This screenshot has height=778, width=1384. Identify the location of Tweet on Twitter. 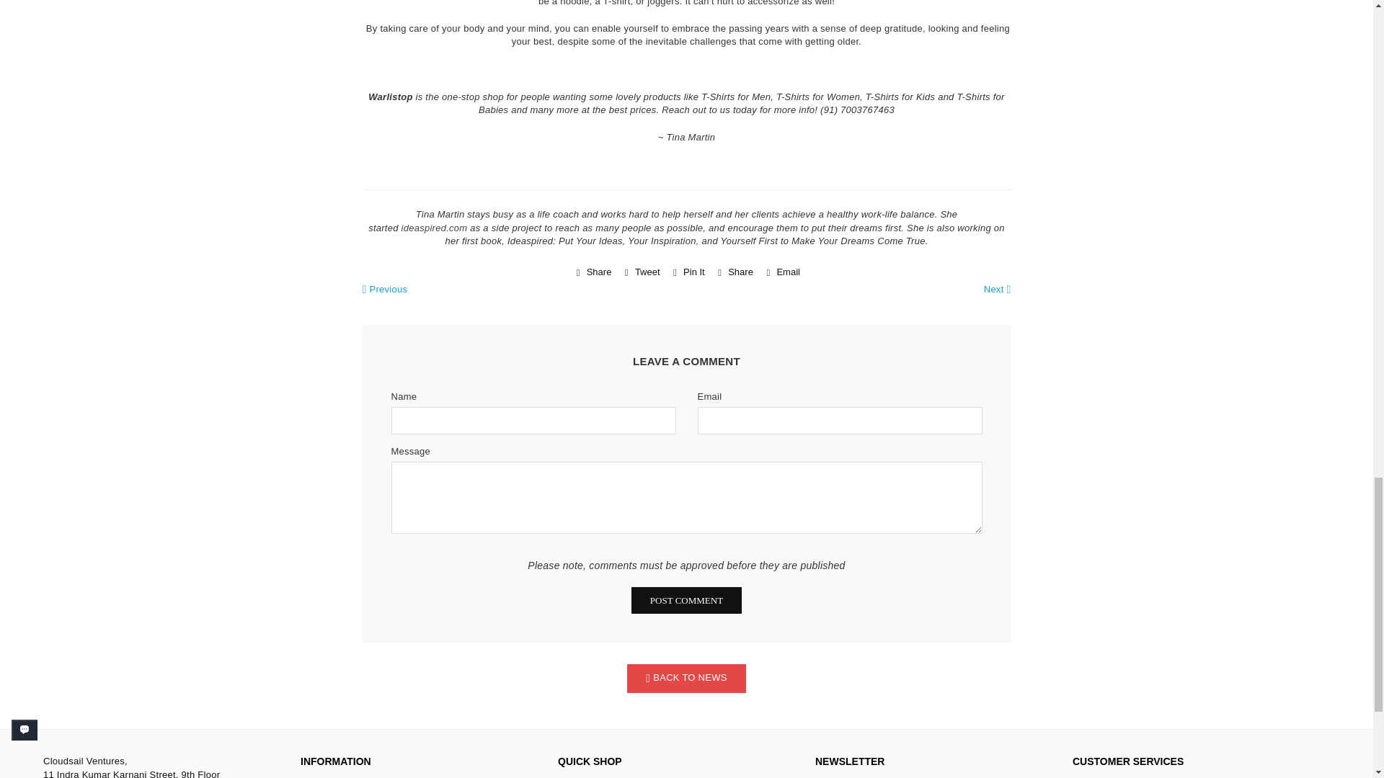
(640, 272).